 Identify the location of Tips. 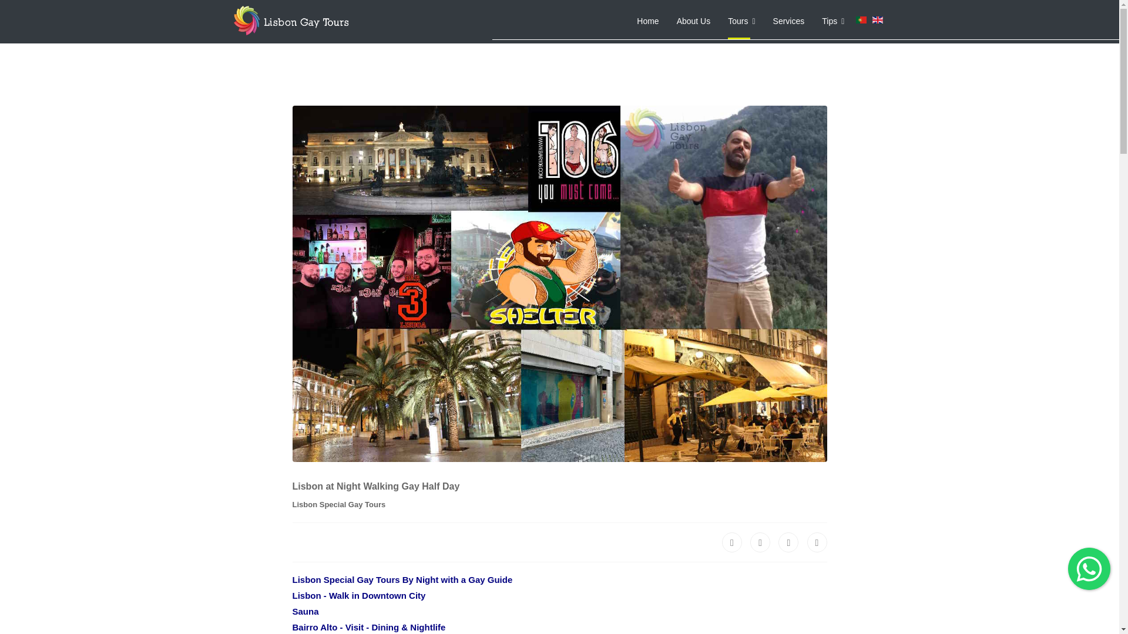
(833, 21).